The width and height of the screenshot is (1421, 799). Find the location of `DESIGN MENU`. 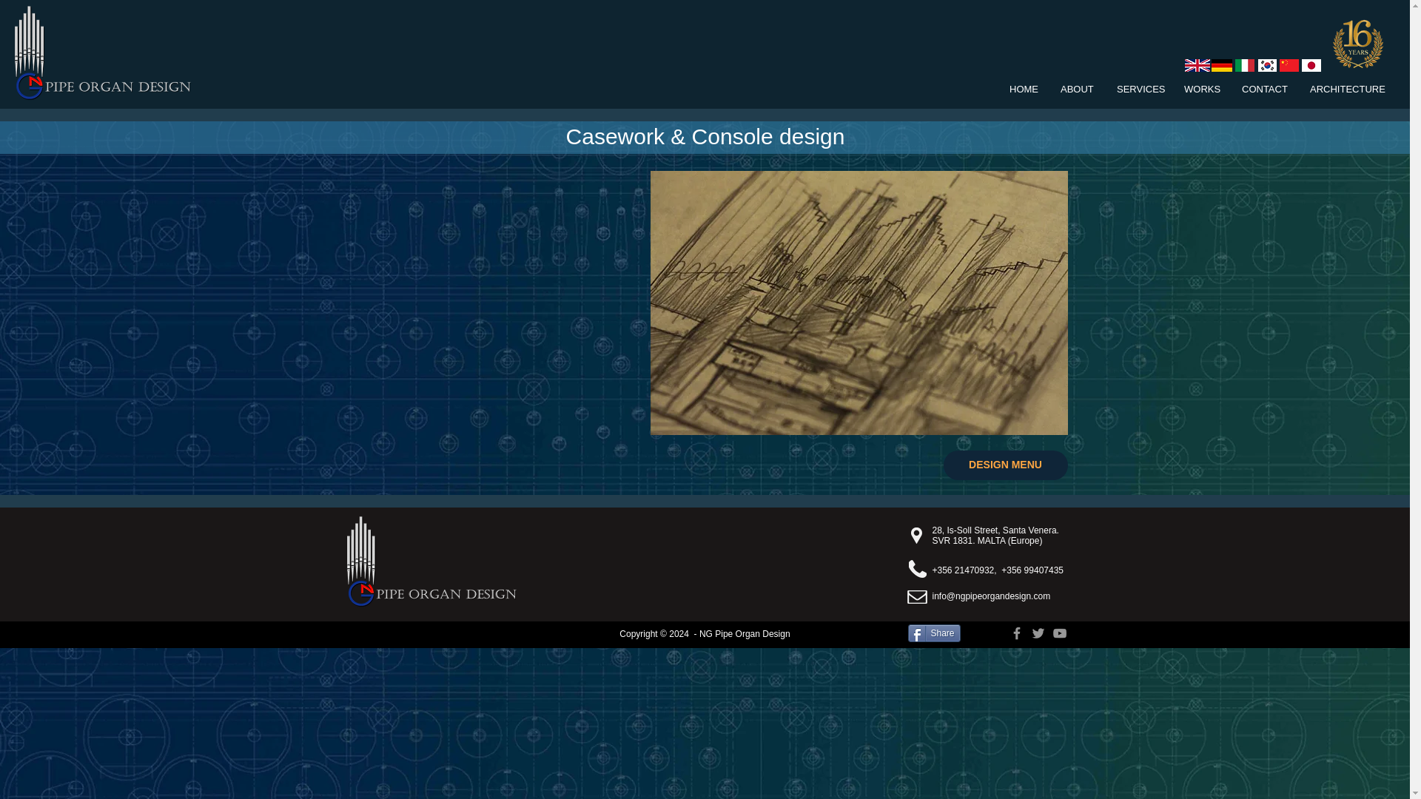

DESIGN MENU is located at coordinates (1005, 465).